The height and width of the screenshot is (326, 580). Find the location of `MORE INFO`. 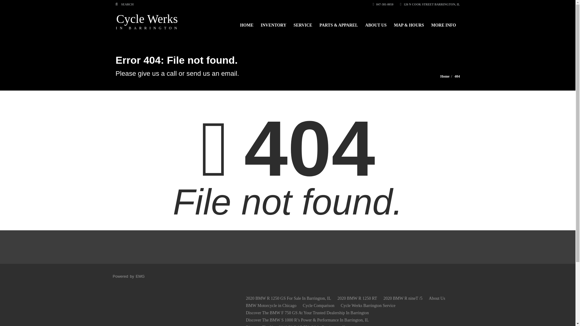

MORE INFO is located at coordinates (128, 276).